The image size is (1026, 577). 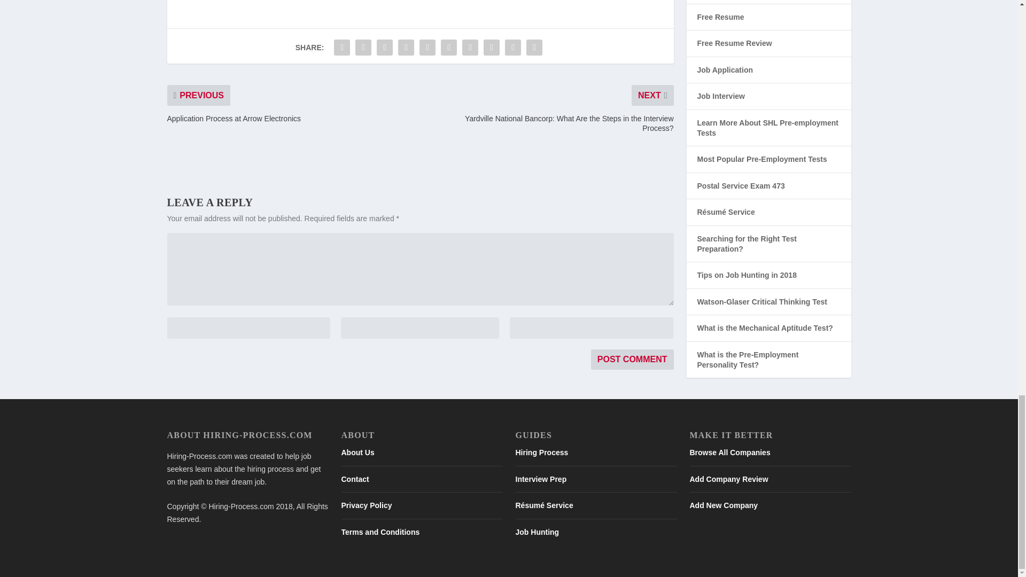 I want to click on Share "Looking for a Job at Hughes Supply?" via Print, so click(x=534, y=48).